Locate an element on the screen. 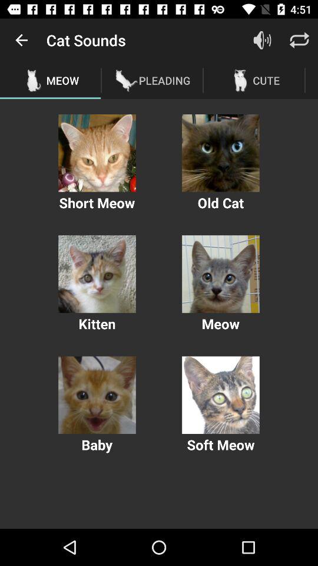 This screenshot has width=318, height=566. disable sound is located at coordinates (263, 40).